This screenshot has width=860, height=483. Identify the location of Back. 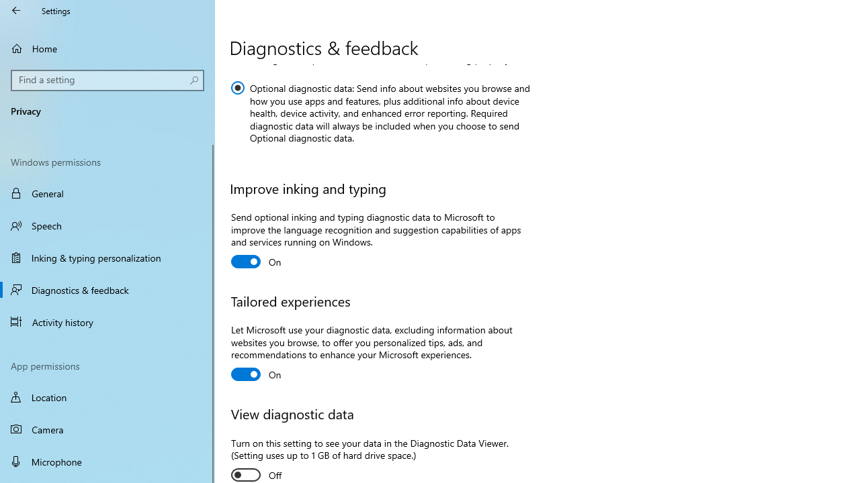
(16, 11).